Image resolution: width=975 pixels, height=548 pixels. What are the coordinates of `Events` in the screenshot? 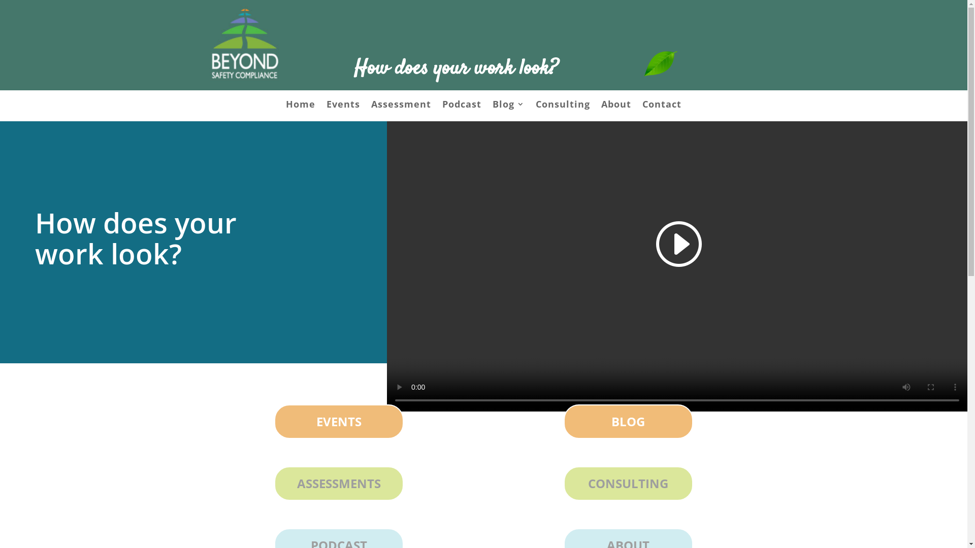 It's located at (343, 106).